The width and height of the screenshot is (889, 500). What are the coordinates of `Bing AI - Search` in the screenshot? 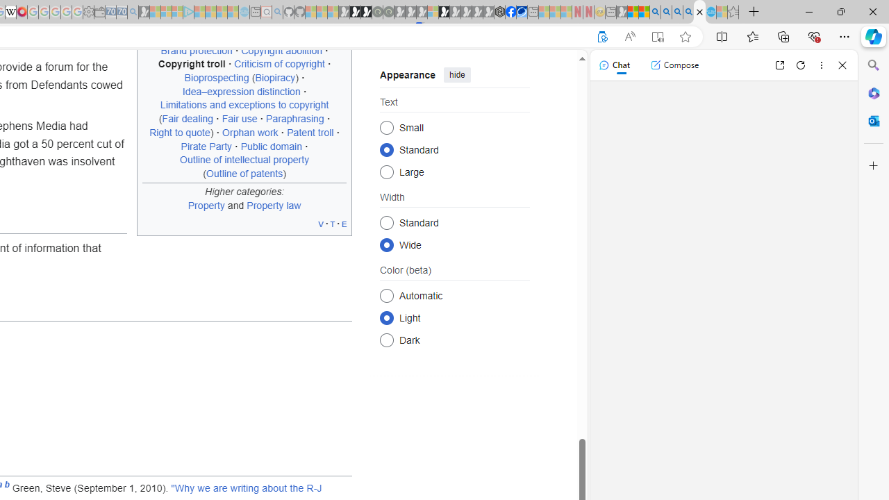 It's located at (655, 12).